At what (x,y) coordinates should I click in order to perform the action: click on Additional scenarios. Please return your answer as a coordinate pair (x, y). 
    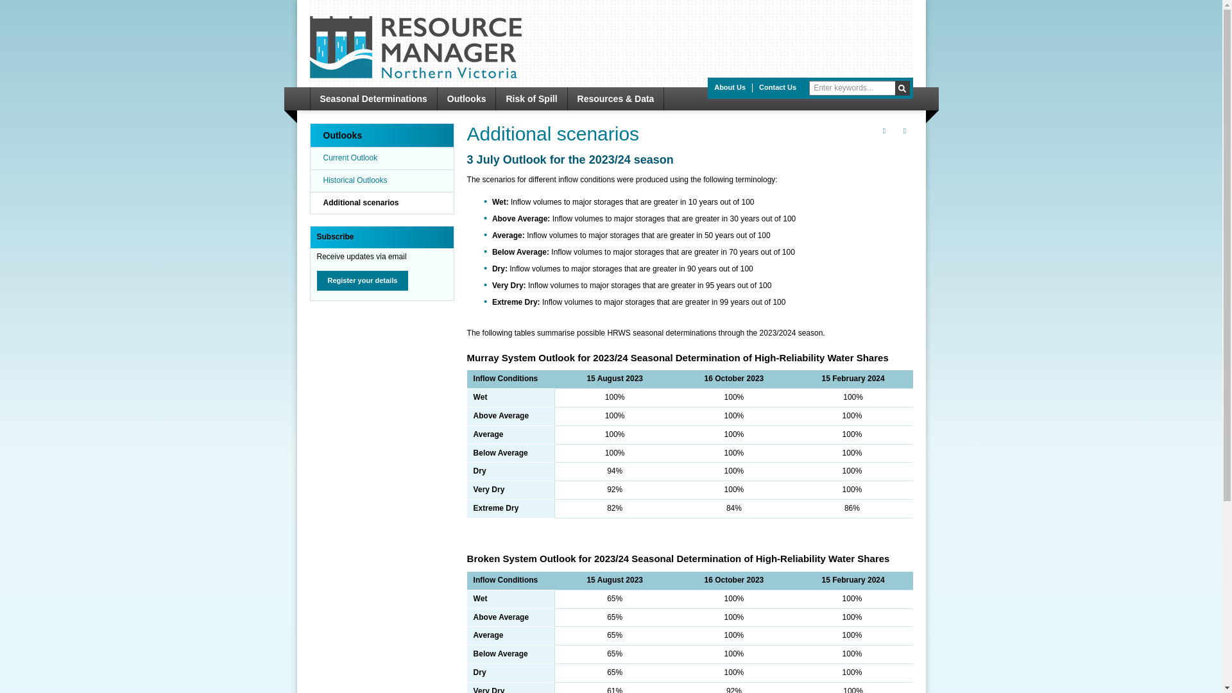
    Looking at the image, I should click on (382, 203).